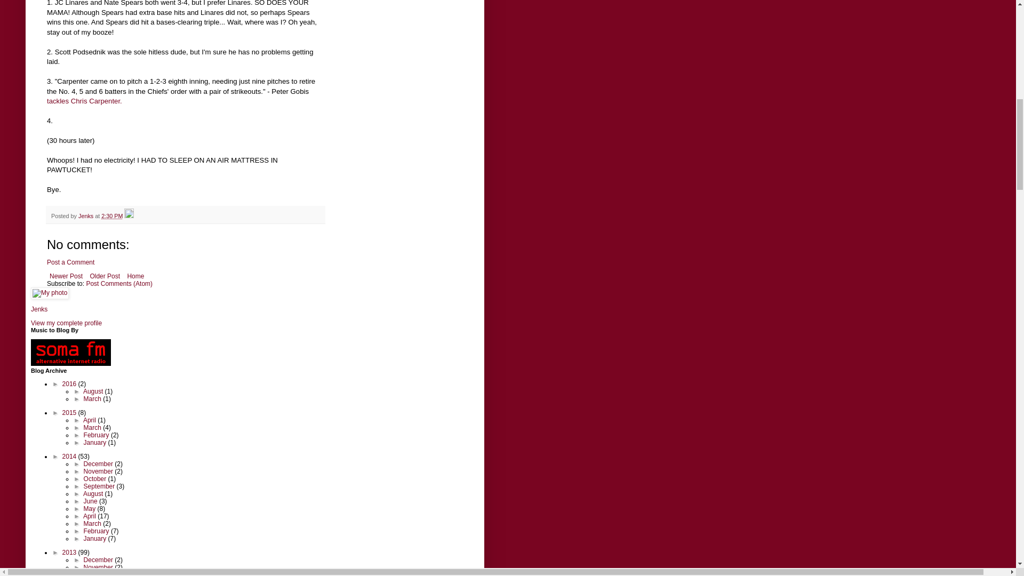 This screenshot has width=1024, height=576. I want to click on 2:30 PM, so click(112, 215).